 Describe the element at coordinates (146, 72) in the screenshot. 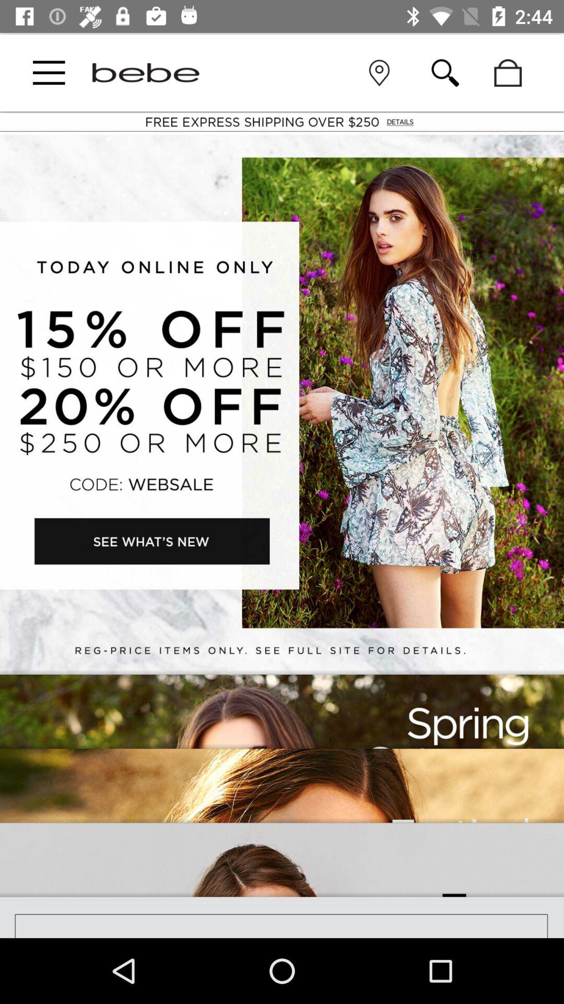

I see `go to homepage` at that location.